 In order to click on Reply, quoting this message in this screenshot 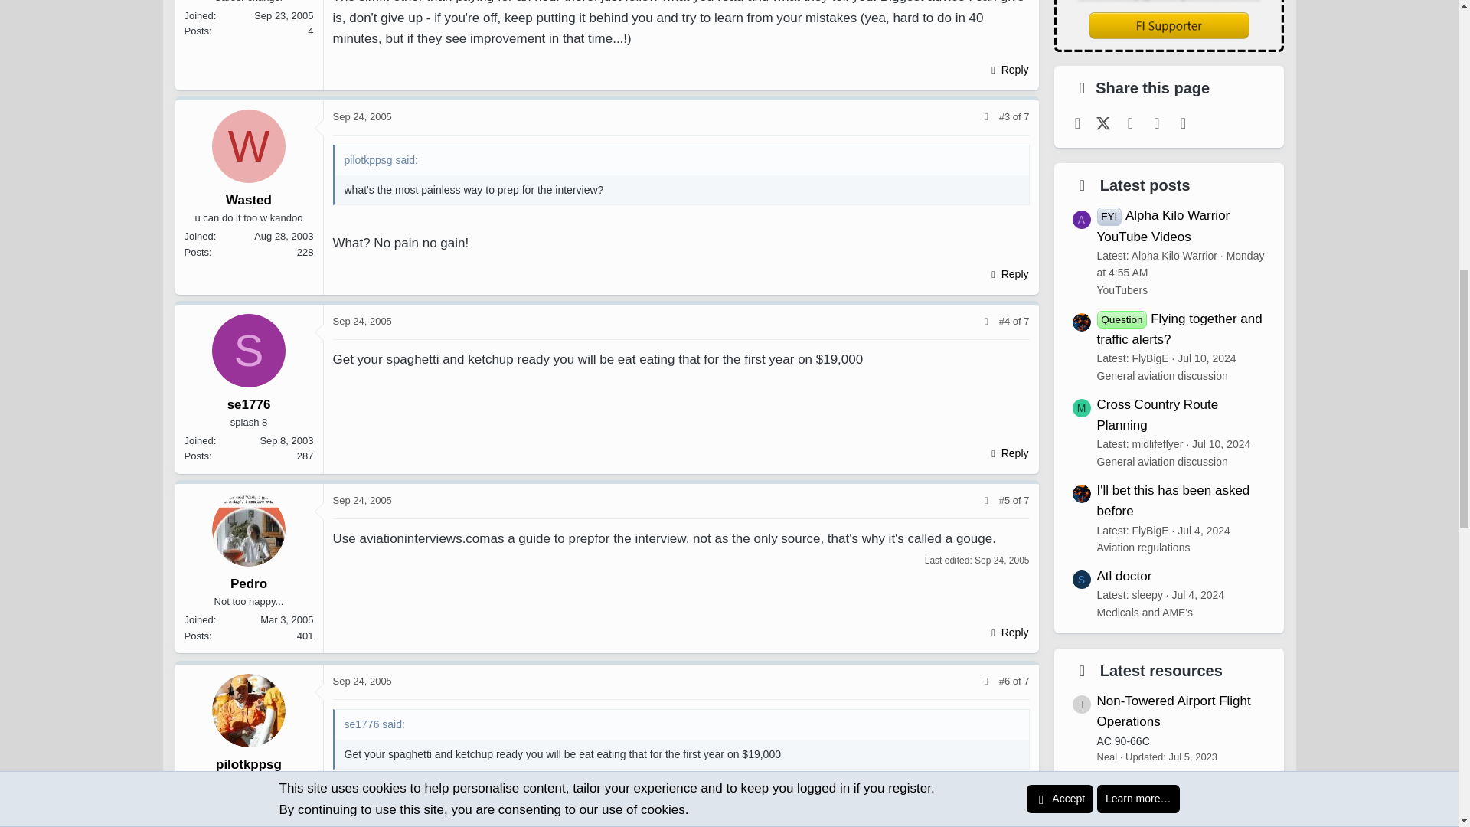, I will do `click(1008, 274)`.